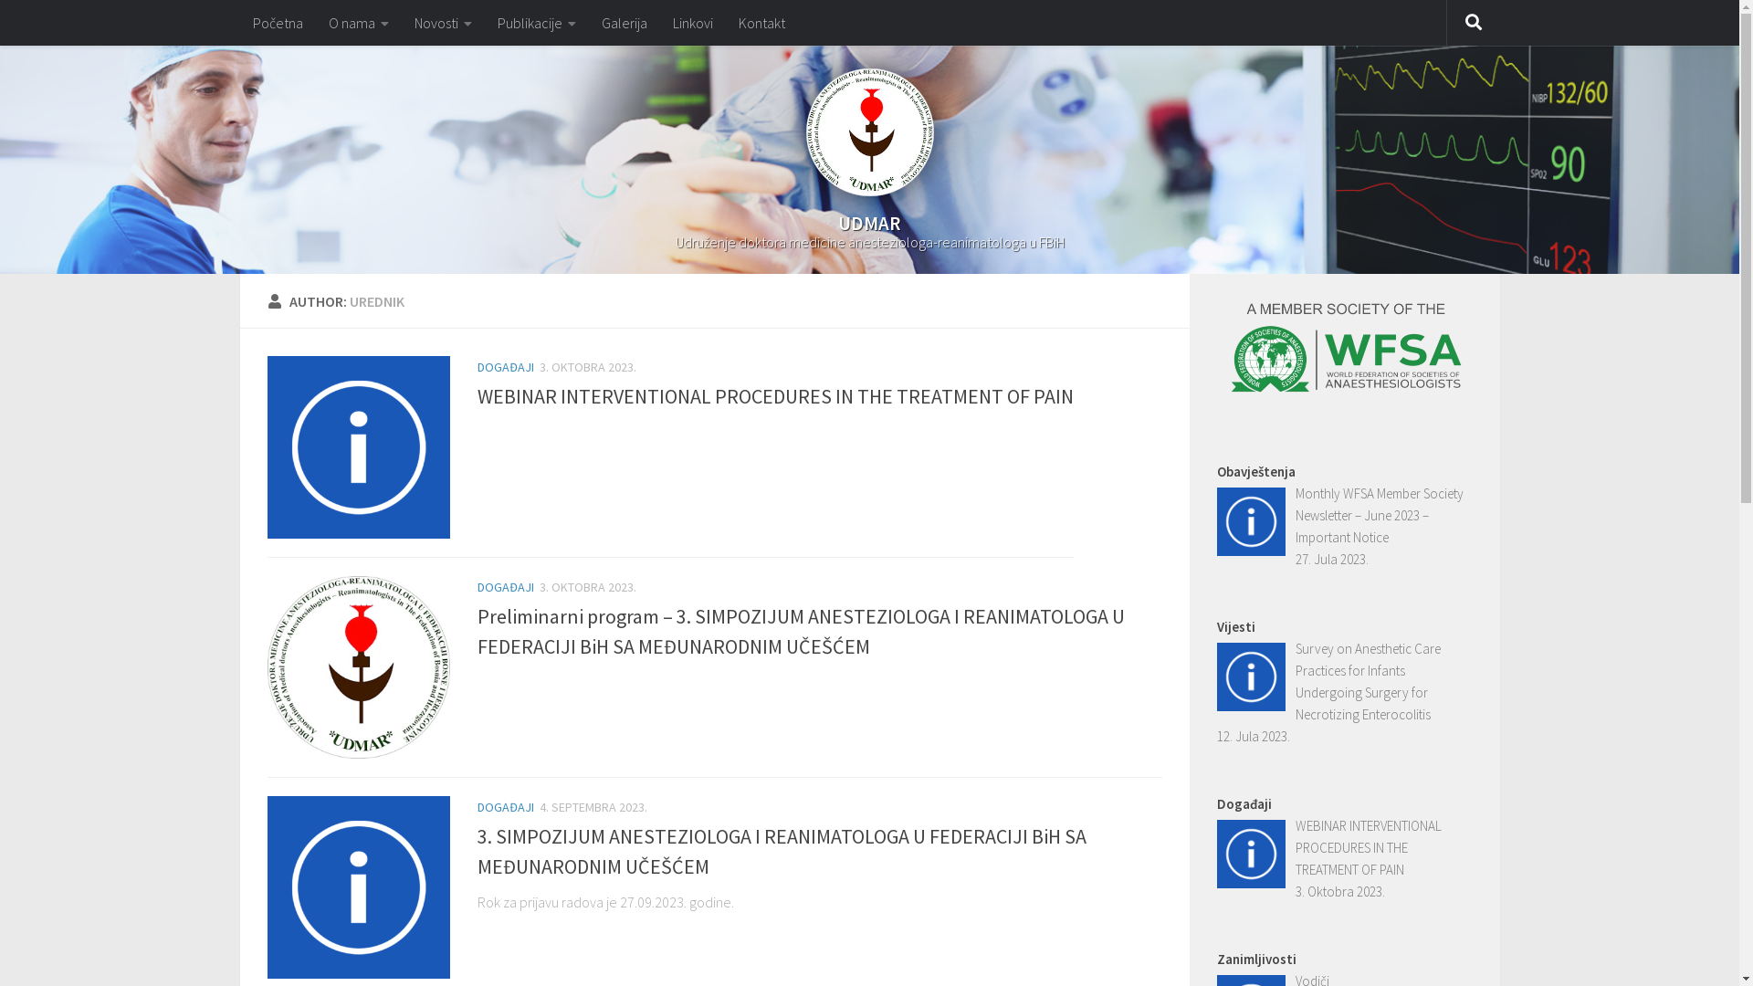 The height and width of the screenshot is (986, 1753). I want to click on Galerija, so click(624, 23).